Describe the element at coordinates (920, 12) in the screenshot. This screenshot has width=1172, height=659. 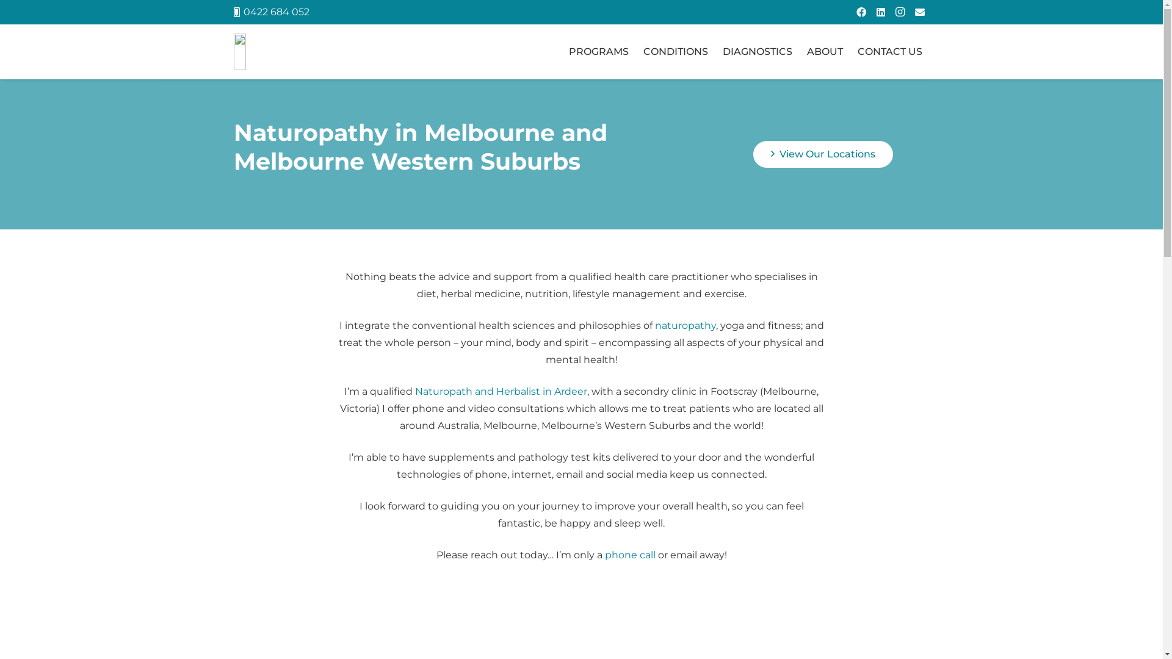
I see `Email` at that location.